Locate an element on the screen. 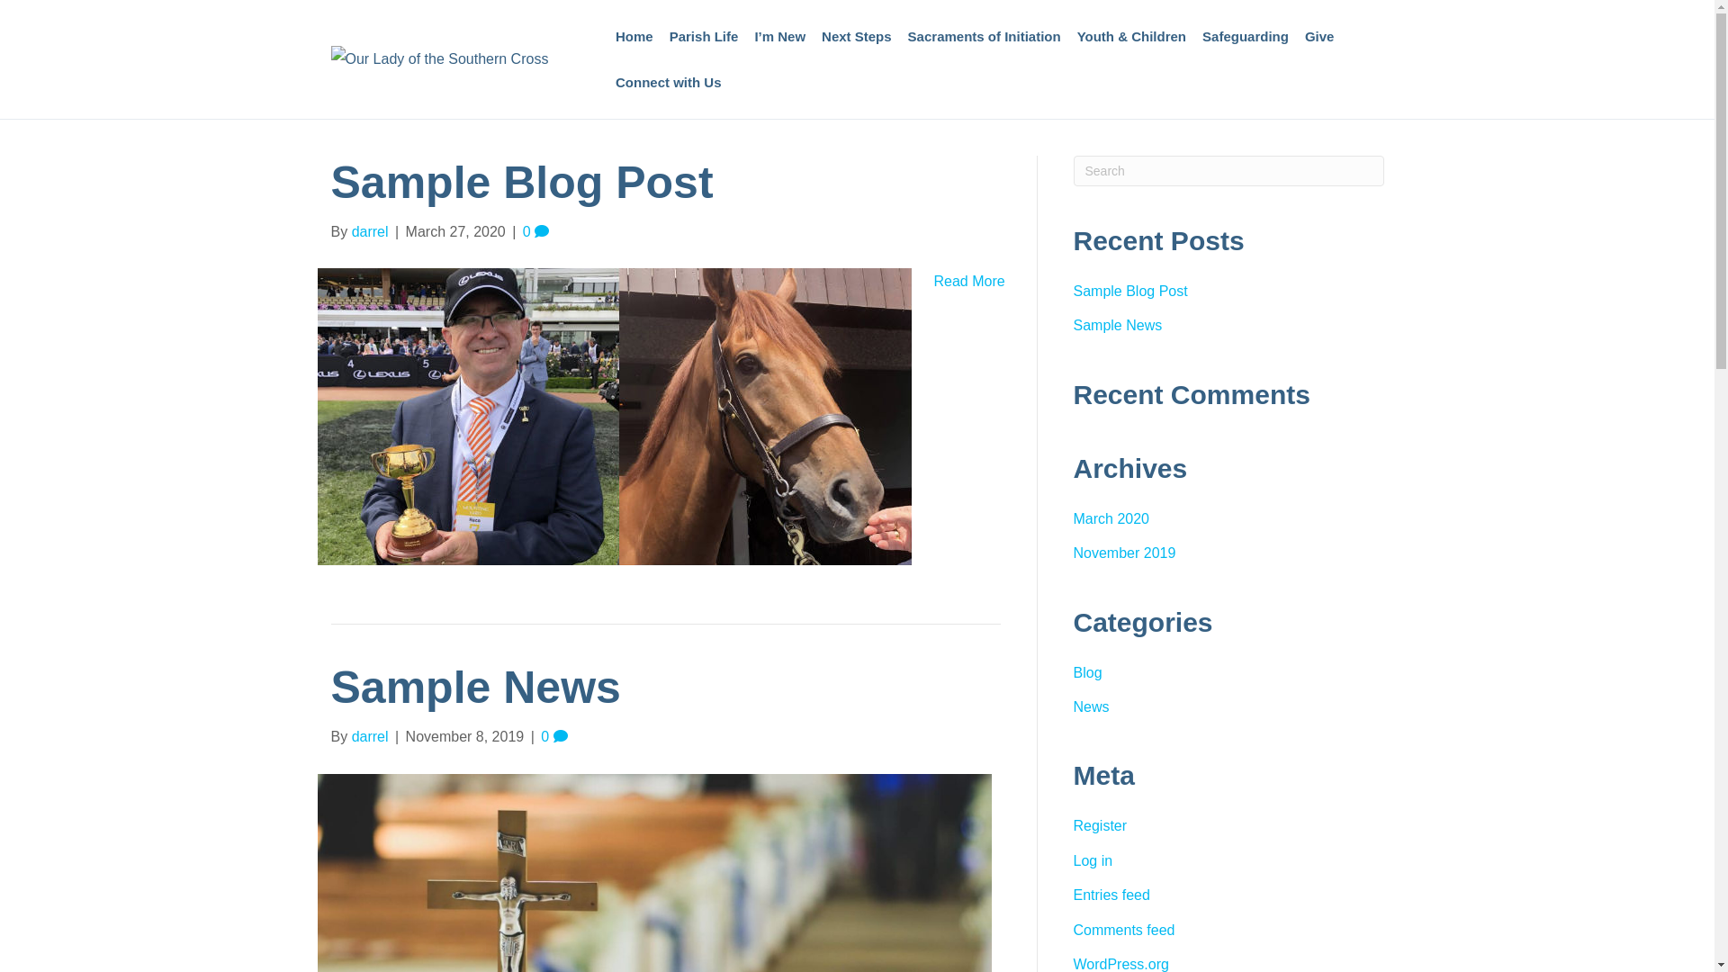 The width and height of the screenshot is (1728, 972). News is located at coordinates (1091, 707).